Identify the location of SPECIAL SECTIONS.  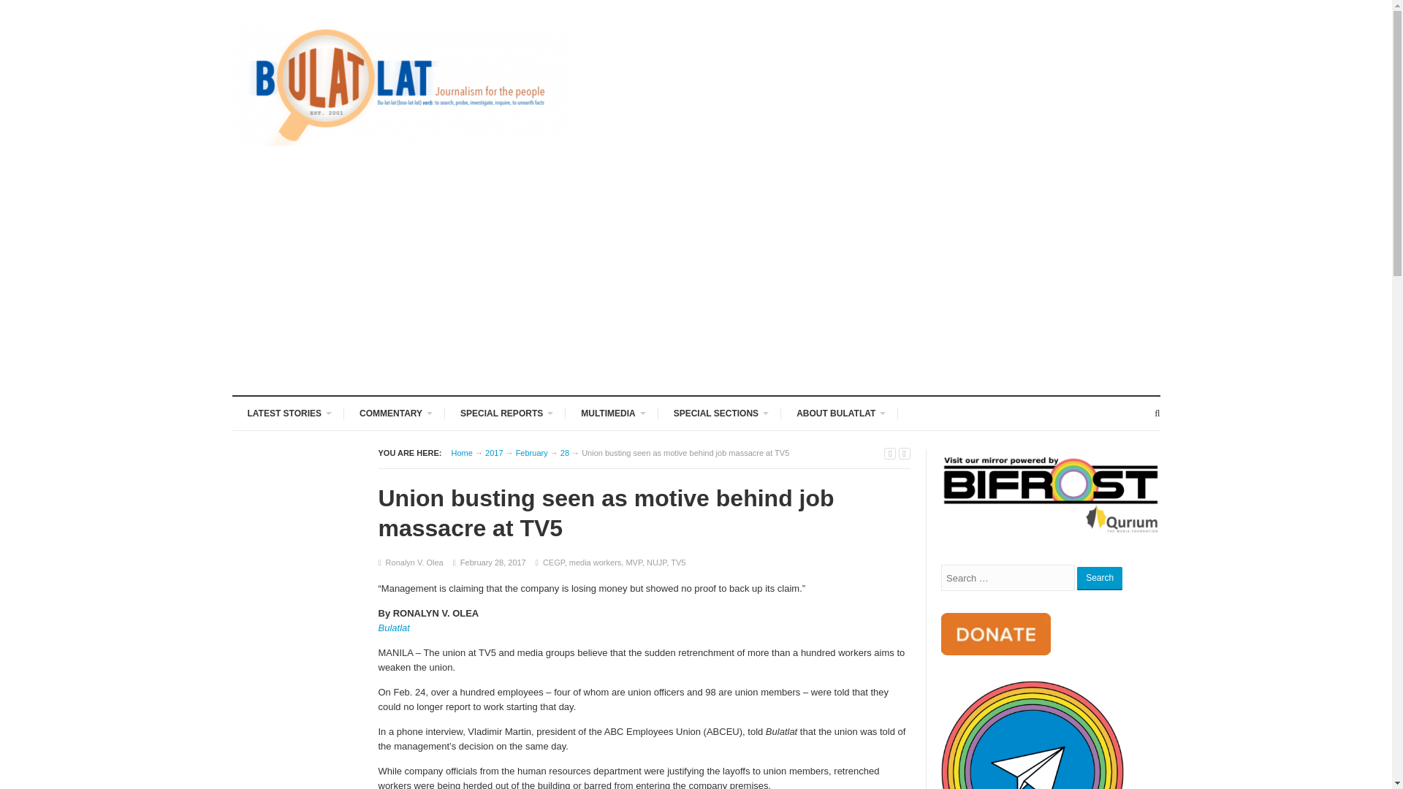
(719, 412).